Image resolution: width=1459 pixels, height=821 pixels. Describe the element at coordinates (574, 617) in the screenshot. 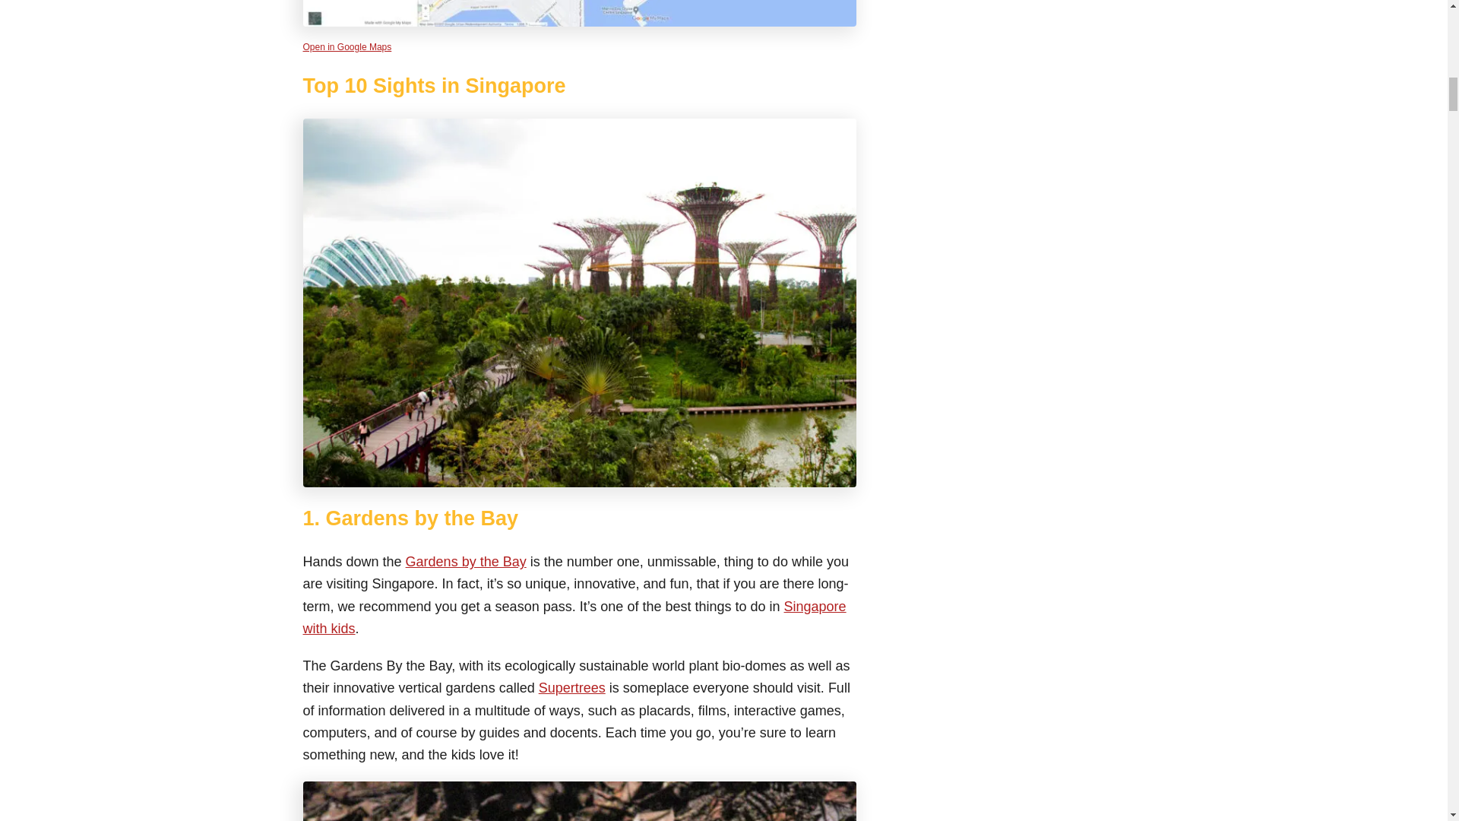

I see `Singapore with kids` at that location.